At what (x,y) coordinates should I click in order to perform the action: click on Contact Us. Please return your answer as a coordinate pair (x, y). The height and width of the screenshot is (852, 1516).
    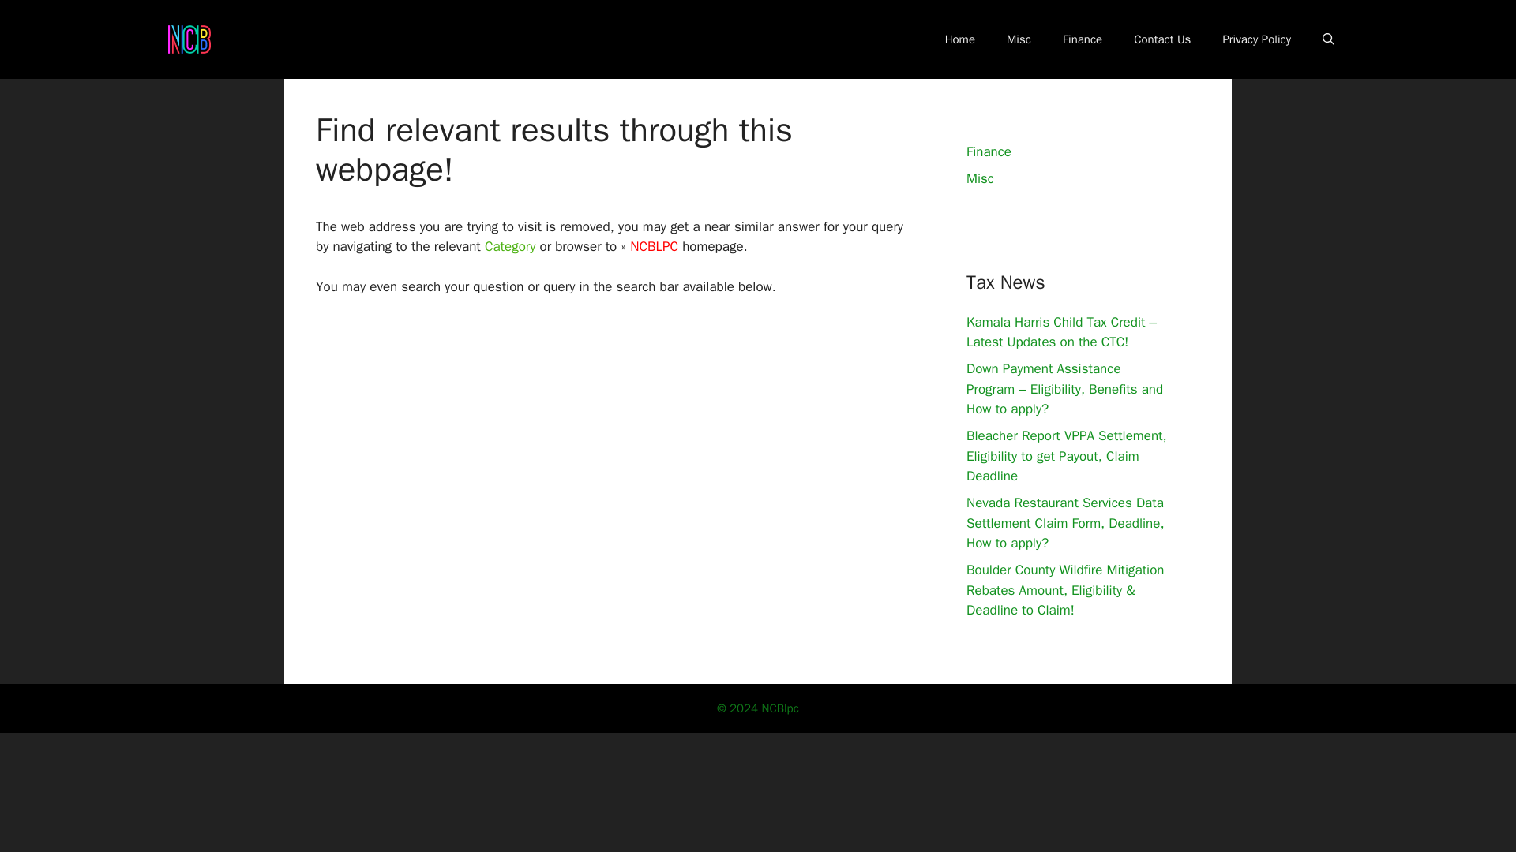
    Looking at the image, I should click on (1162, 39).